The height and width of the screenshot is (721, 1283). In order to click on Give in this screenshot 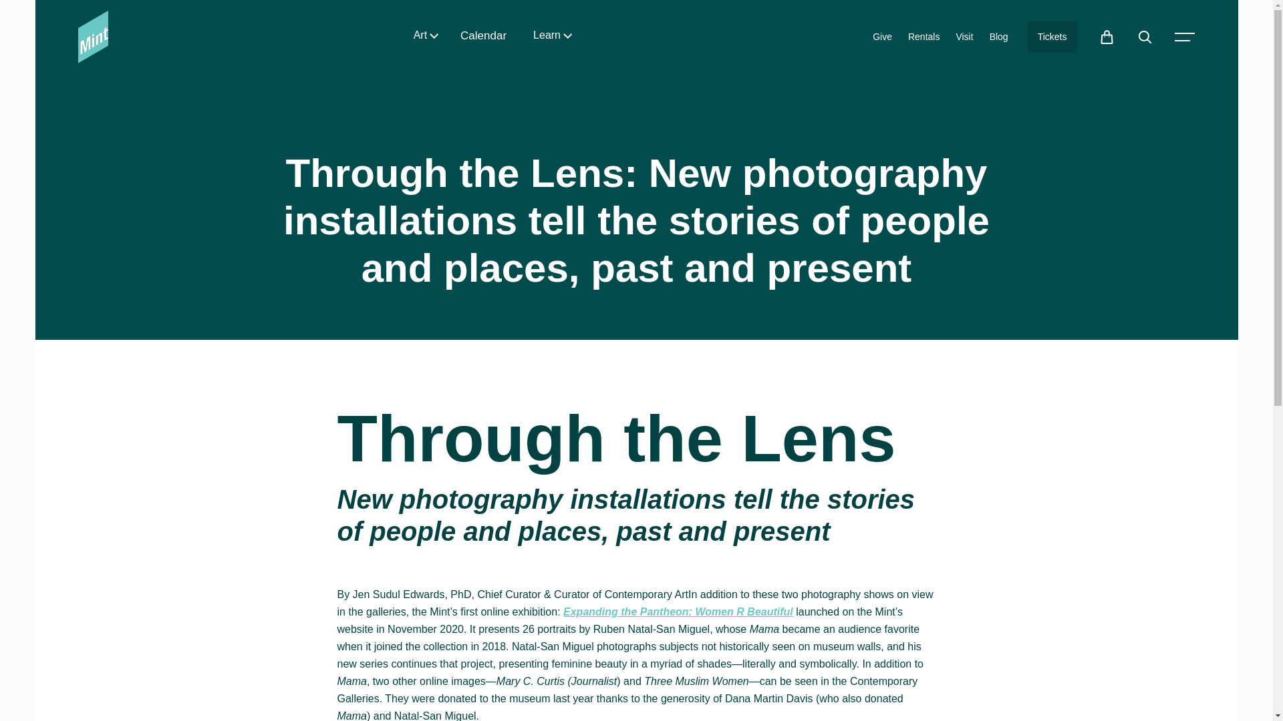, I will do `click(882, 37)`.